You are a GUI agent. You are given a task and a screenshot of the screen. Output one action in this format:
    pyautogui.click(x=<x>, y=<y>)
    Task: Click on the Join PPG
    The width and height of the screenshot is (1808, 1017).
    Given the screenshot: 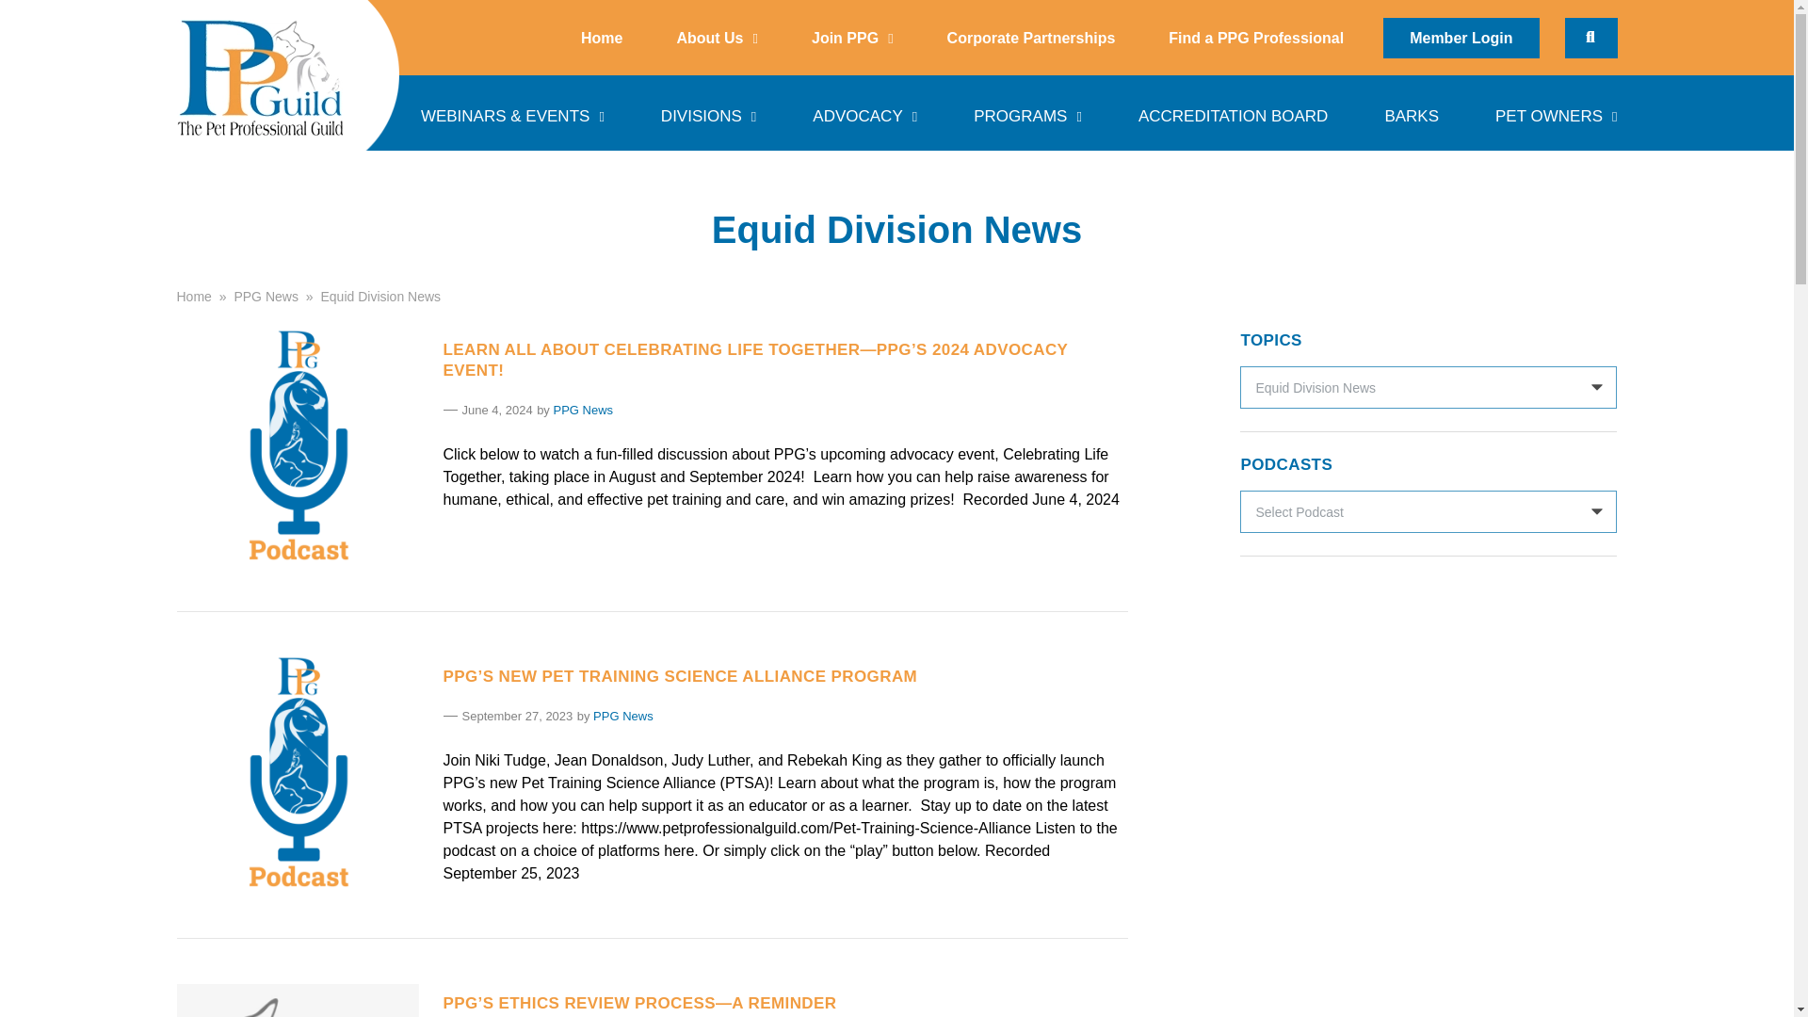 What is the action you would take?
    pyautogui.click(x=851, y=38)
    